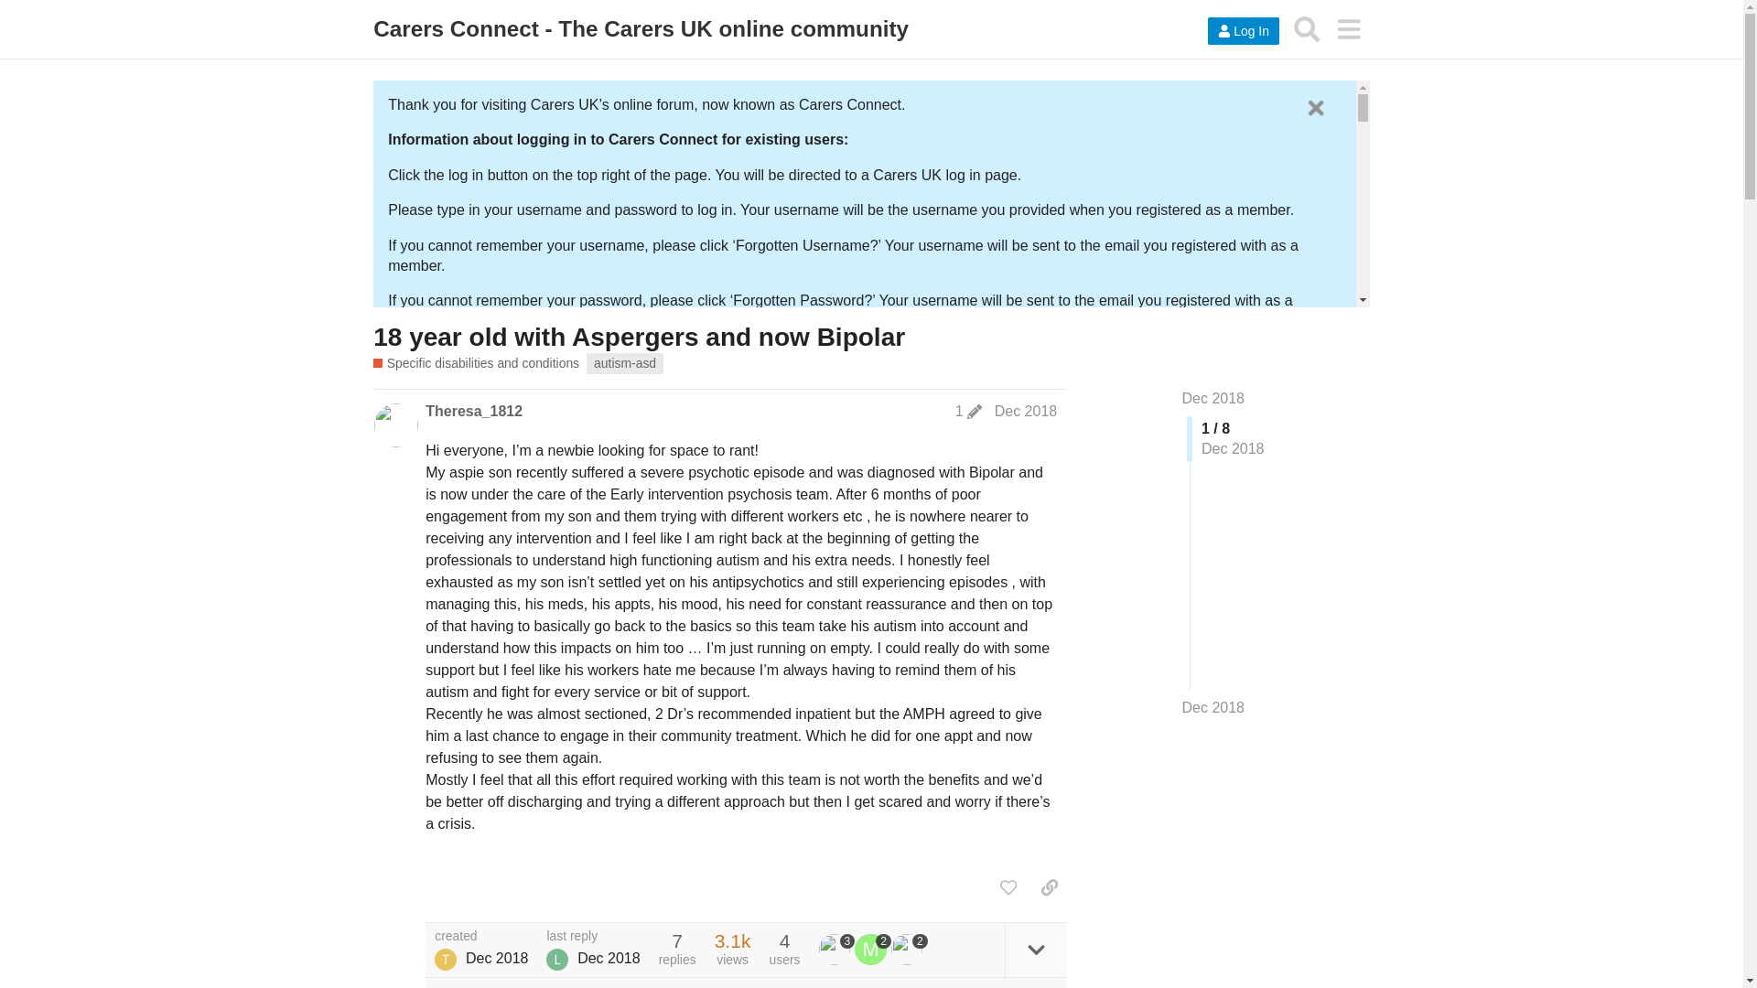 The image size is (1757, 988). What do you see at coordinates (1213, 397) in the screenshot?
I see `Dec 2018` at bounding box center [1213, 397].